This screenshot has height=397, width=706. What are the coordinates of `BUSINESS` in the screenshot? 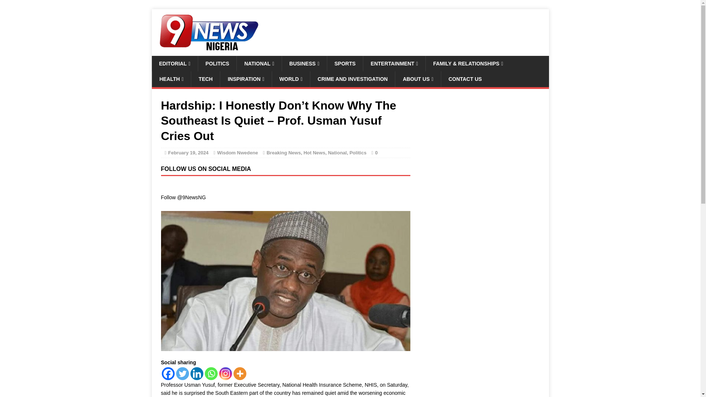 It's located at (304, 64).